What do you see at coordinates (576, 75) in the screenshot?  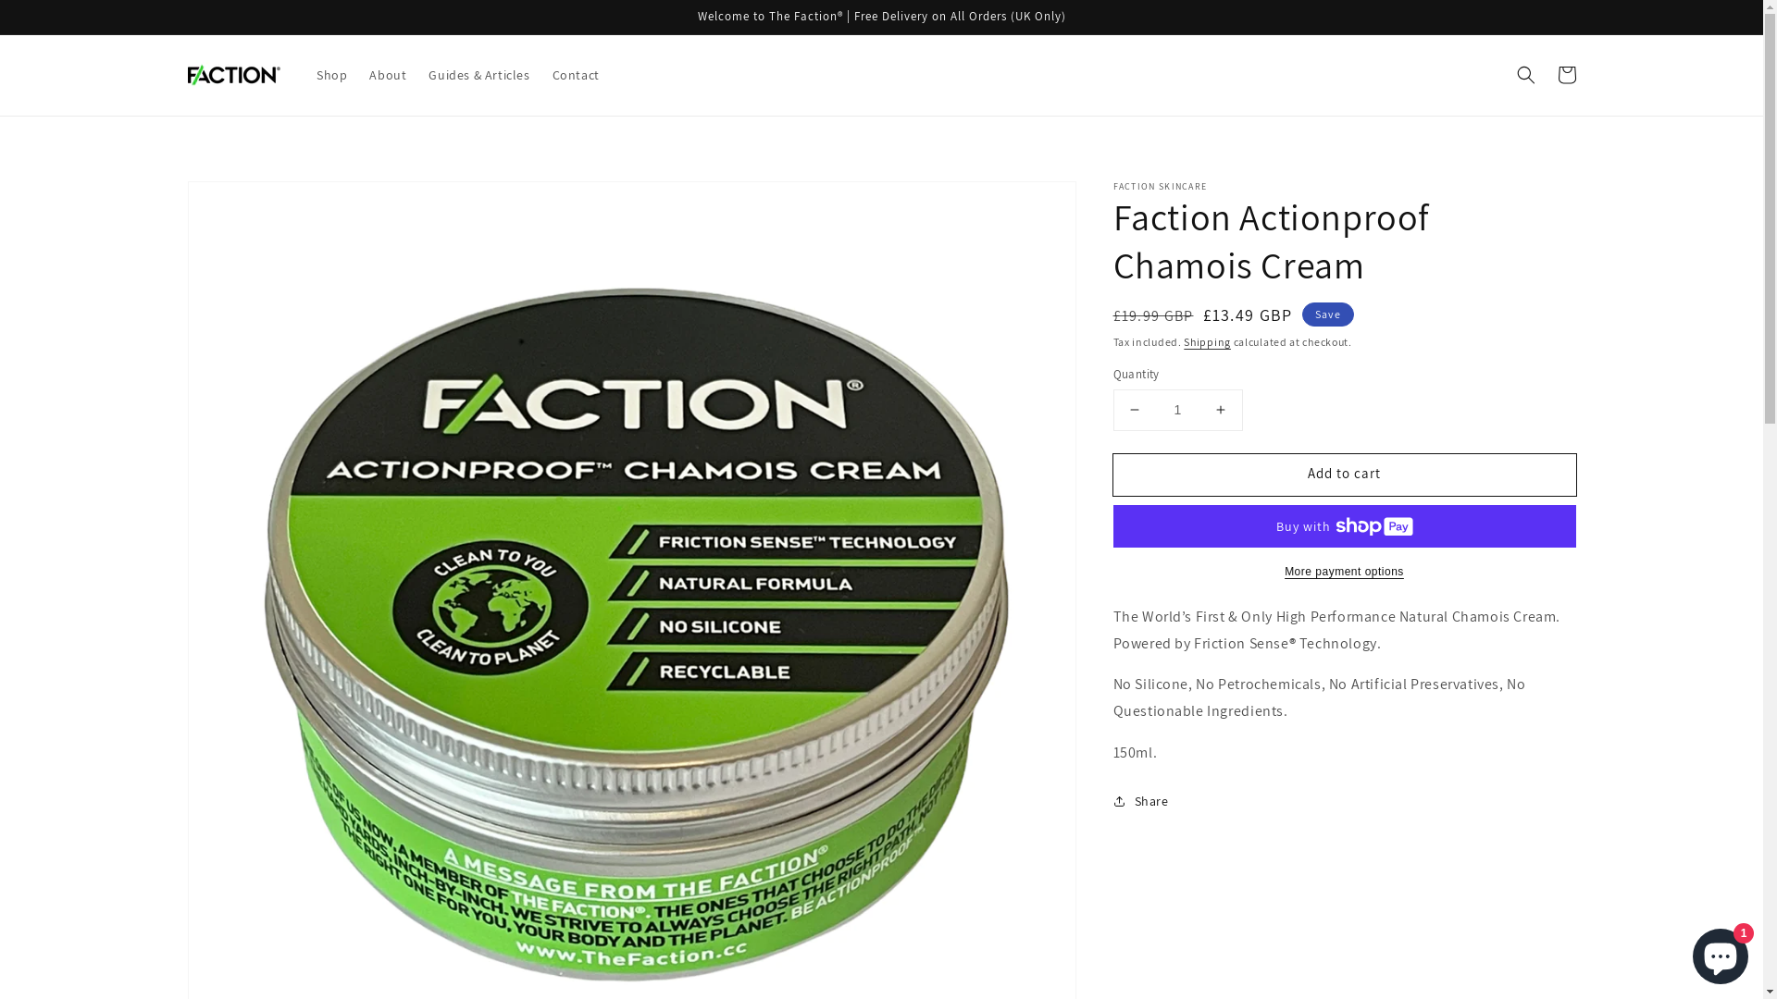 I see `Contact` at bounding box center [576, 75].